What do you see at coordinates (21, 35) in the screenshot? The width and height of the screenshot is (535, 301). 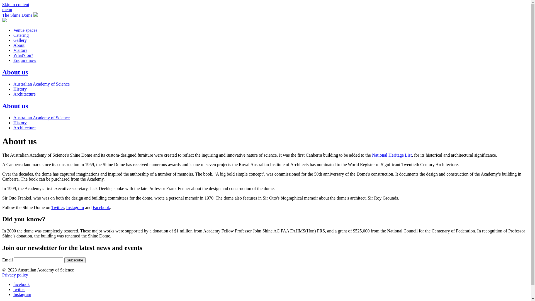 I see `Catering` at bounding box center [21, 35].